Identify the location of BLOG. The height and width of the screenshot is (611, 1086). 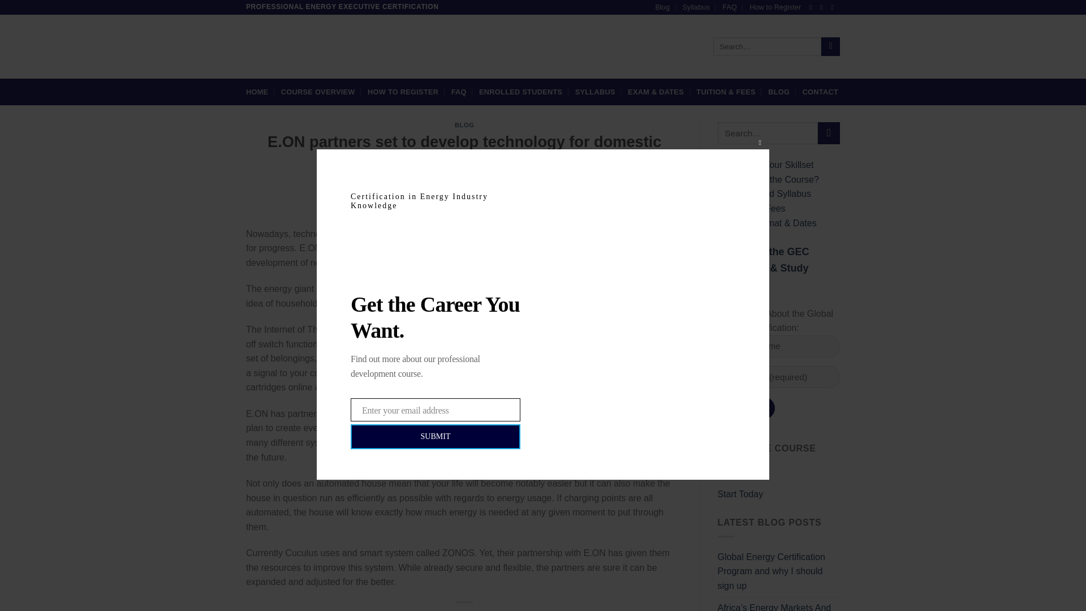
(465, 124).